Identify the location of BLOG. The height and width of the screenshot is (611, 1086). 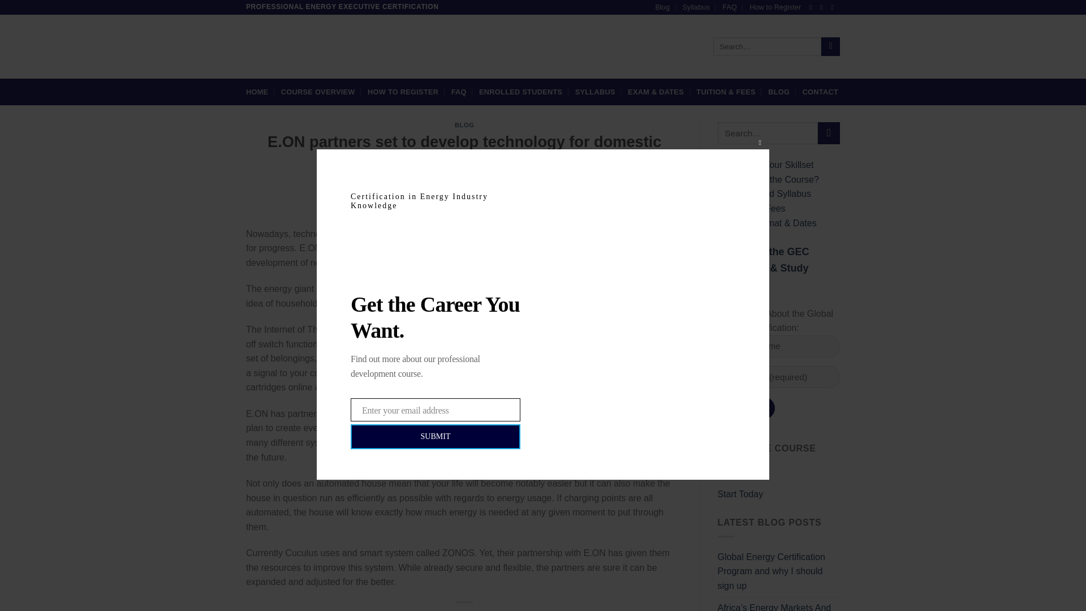
(465, 124).